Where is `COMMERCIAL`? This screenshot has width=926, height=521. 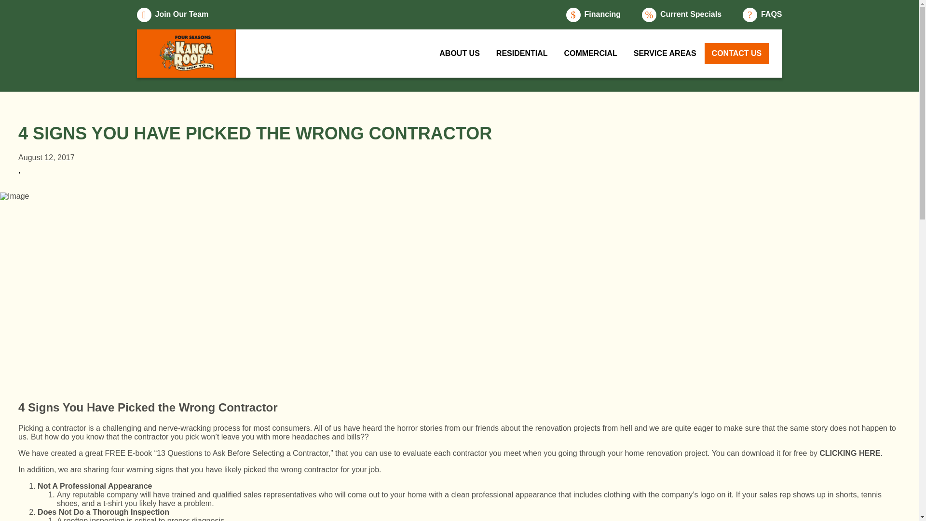 COMMERCIAL is located at coordinates (591, 53).